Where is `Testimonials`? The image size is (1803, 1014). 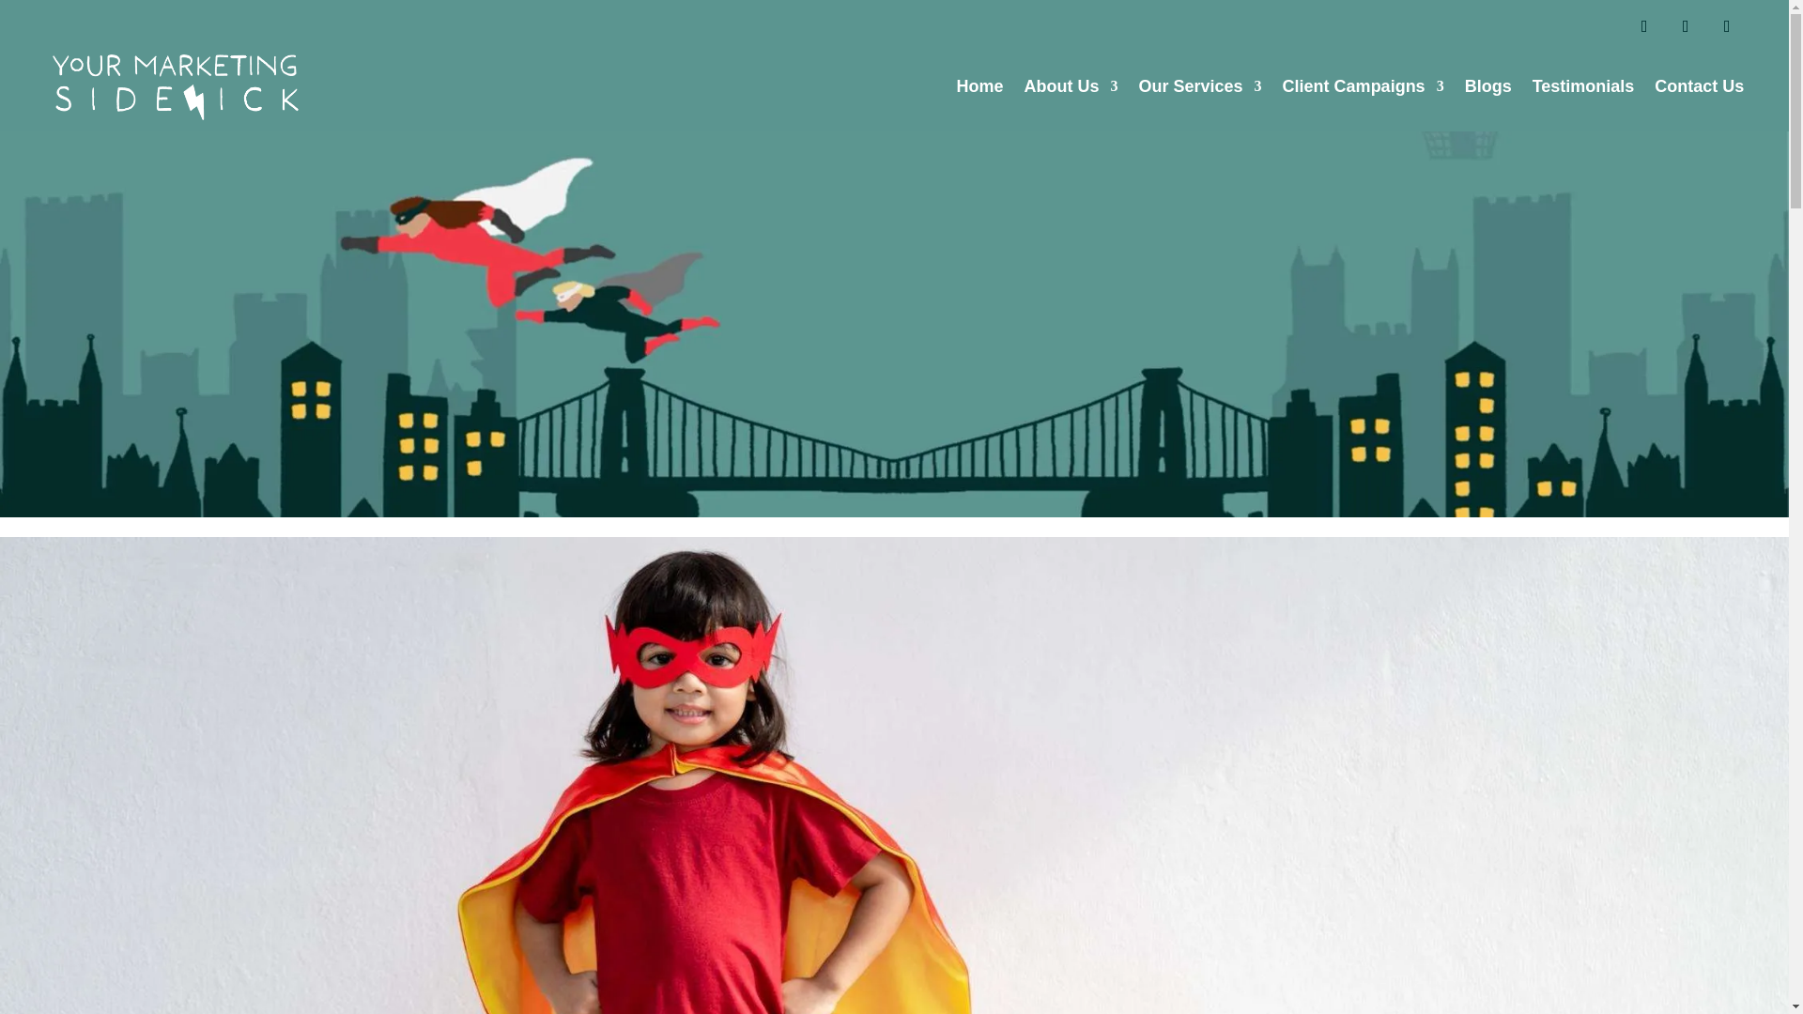 Testimonials is located at coordinates (1583, 86).